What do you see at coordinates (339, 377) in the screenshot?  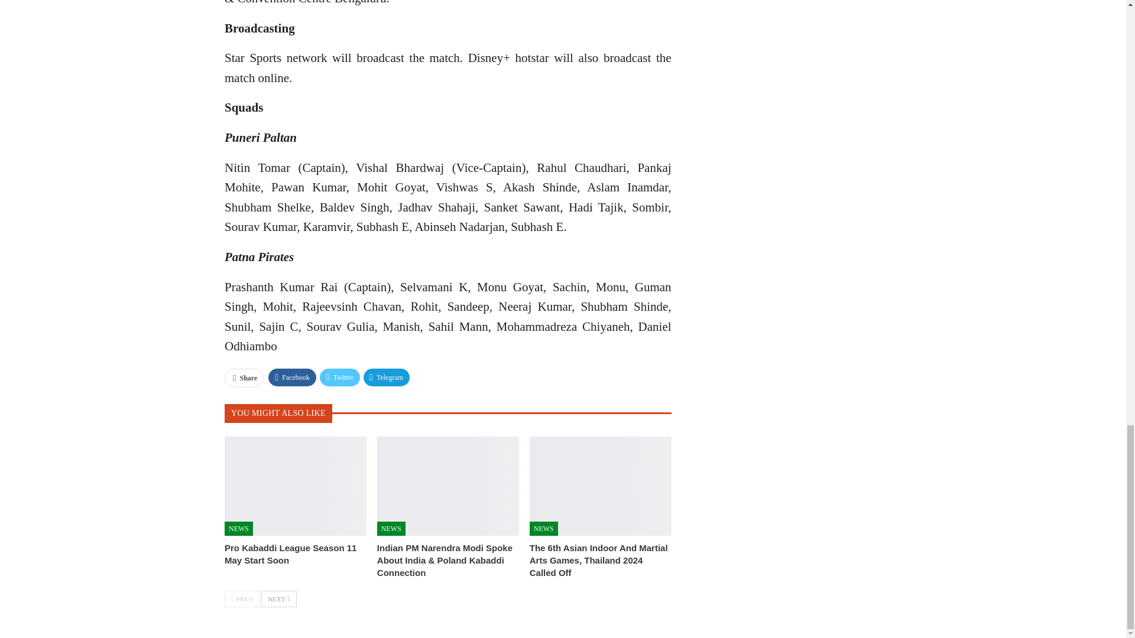 I see `Twitter` at bounding box center [339, 377].